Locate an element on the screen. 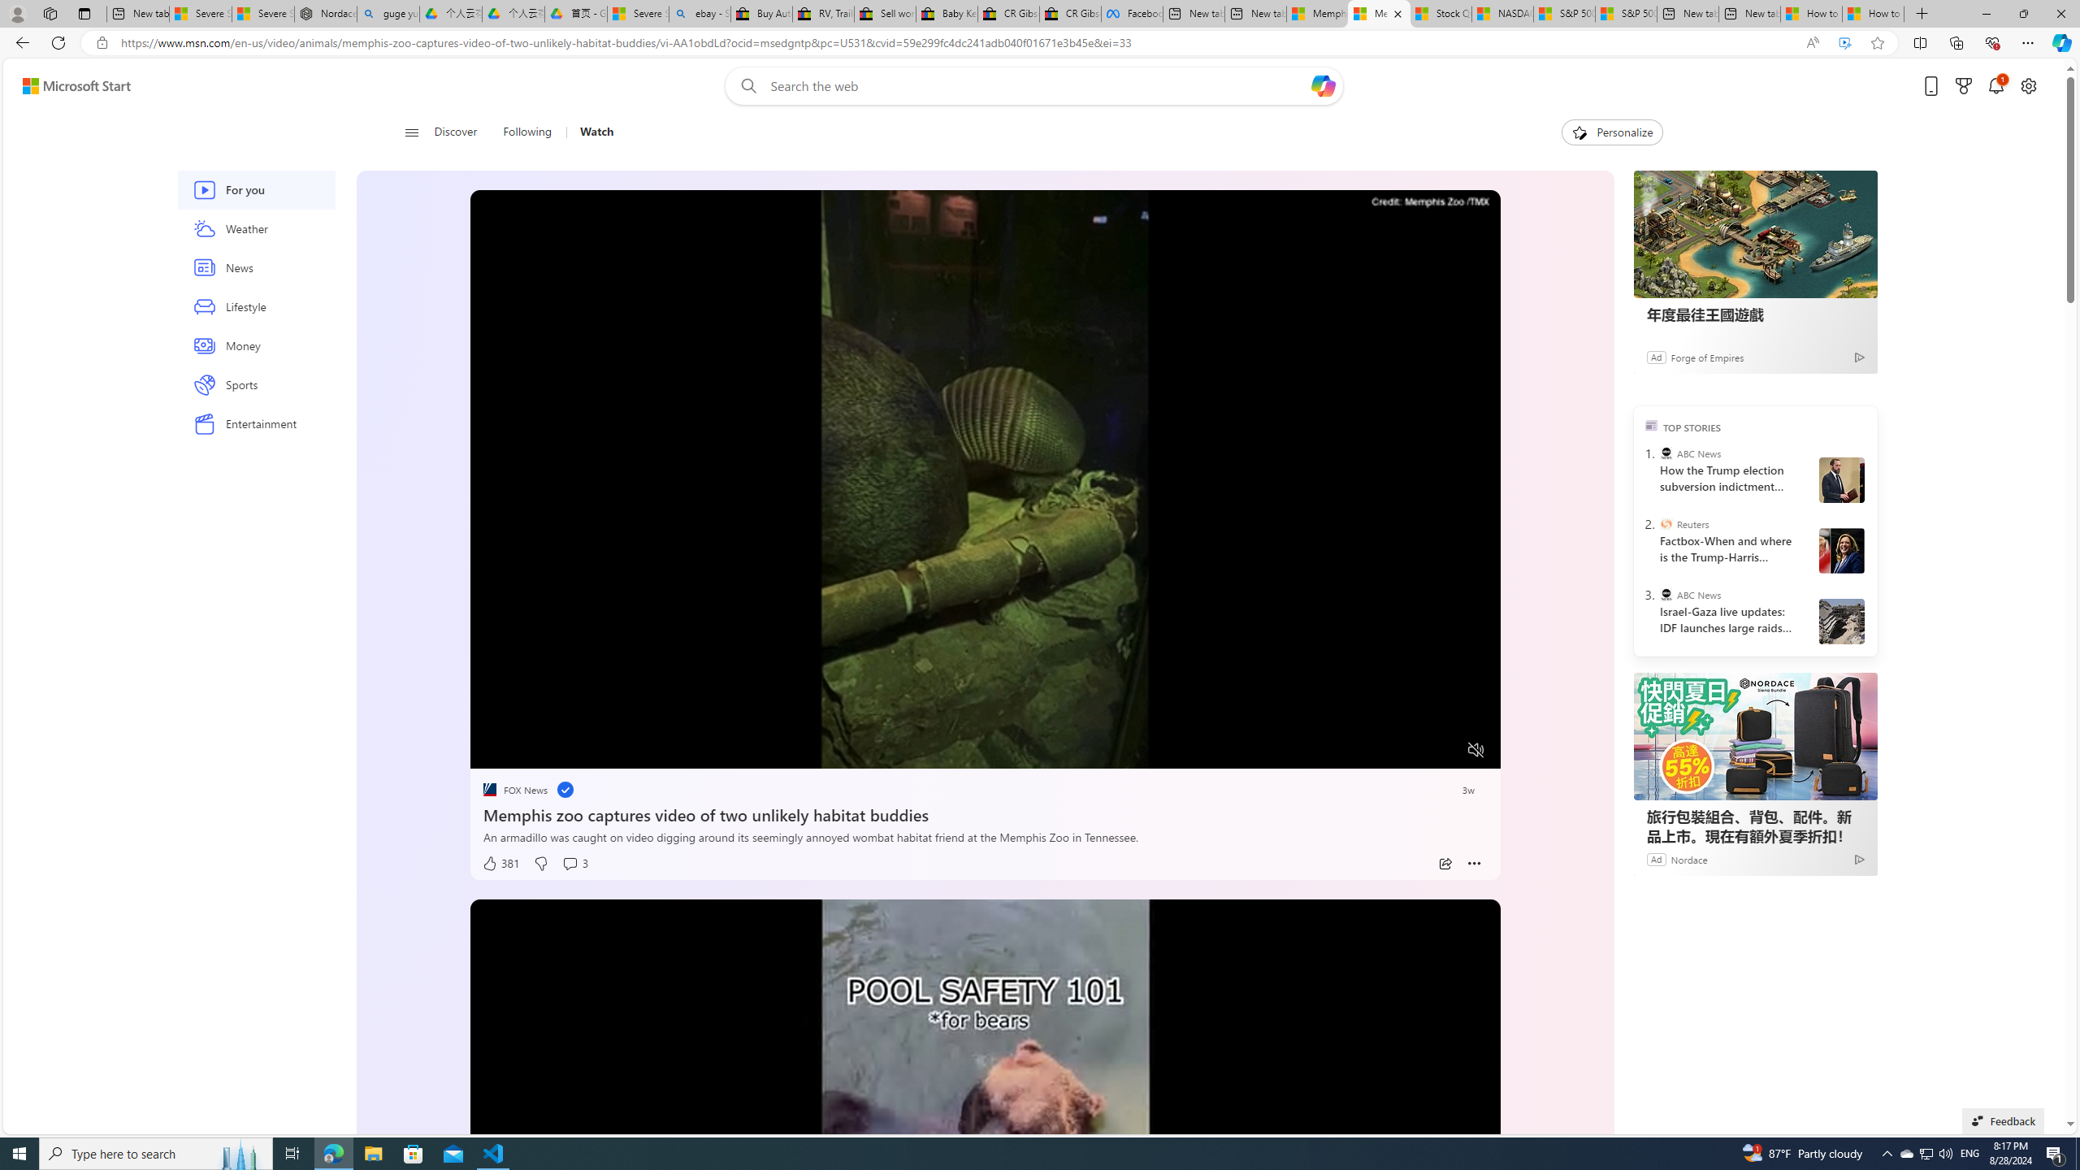 The width and height of the screenshot is (2080, 1170). Forge of Empires is located at coordinates (1706, 356).